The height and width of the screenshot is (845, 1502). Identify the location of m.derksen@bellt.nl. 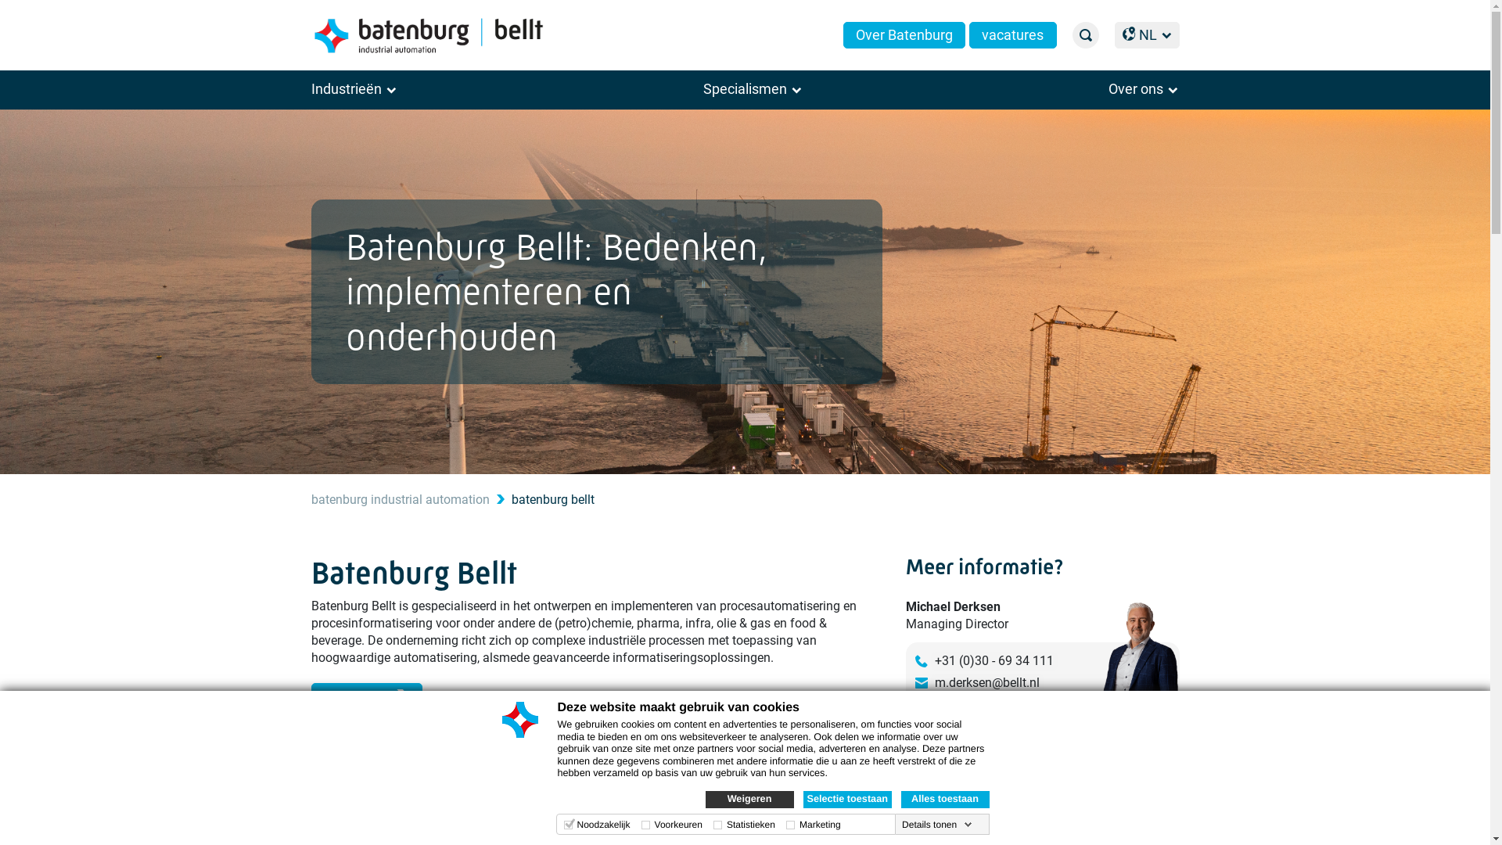
(987, 683).